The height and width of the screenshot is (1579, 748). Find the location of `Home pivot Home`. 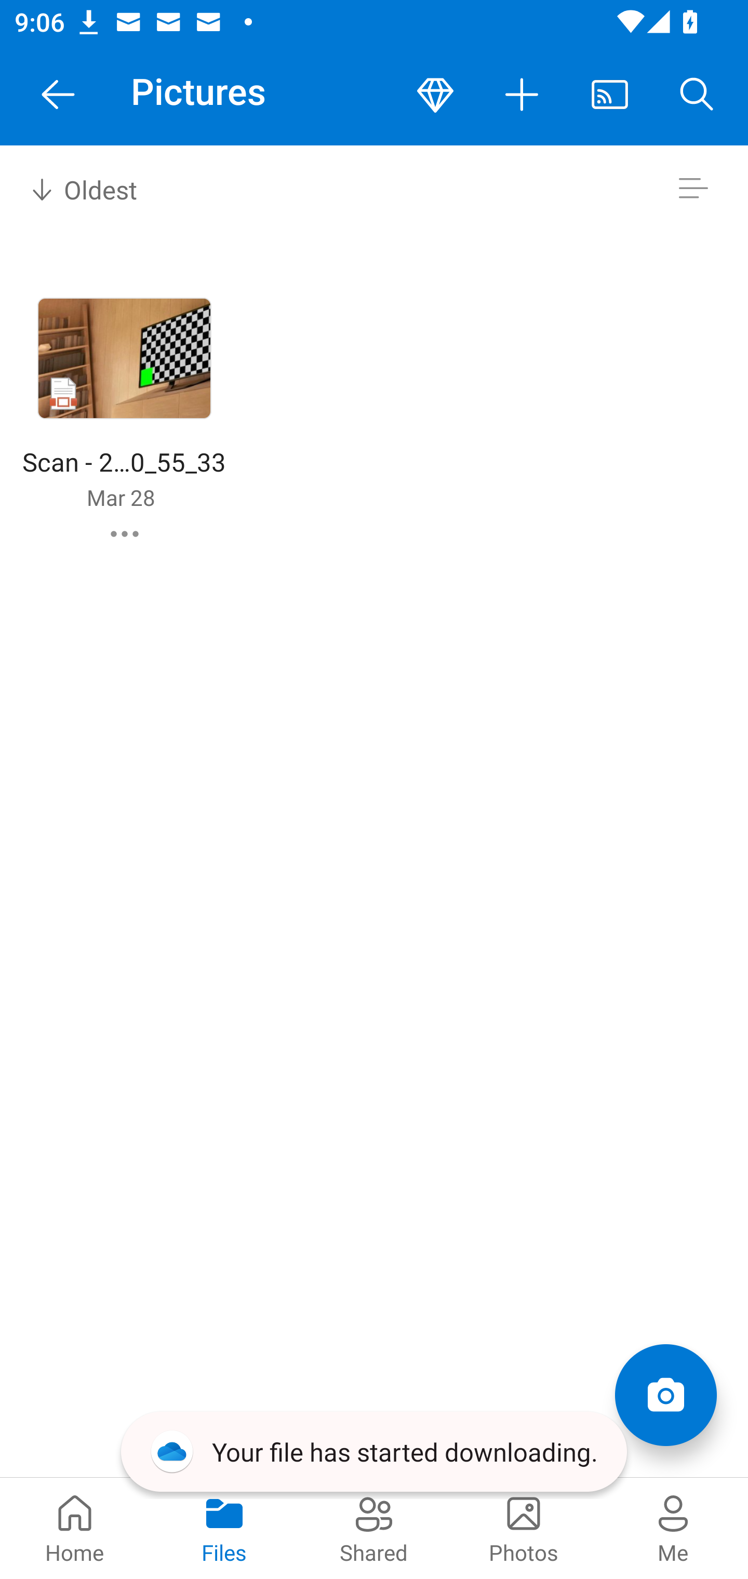

Home pivot Home is located at coordinates (75, 1528).